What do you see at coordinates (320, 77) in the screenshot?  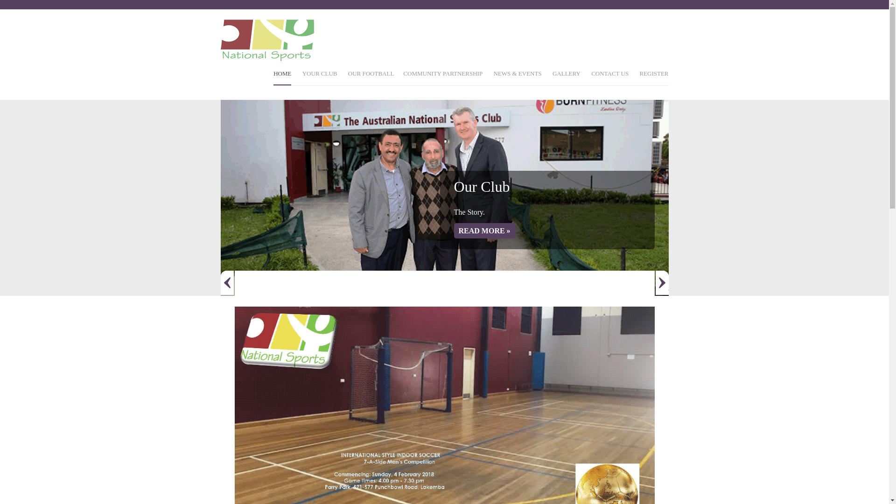 I see `YOUR CLUB` at bounding box center [320, 77].